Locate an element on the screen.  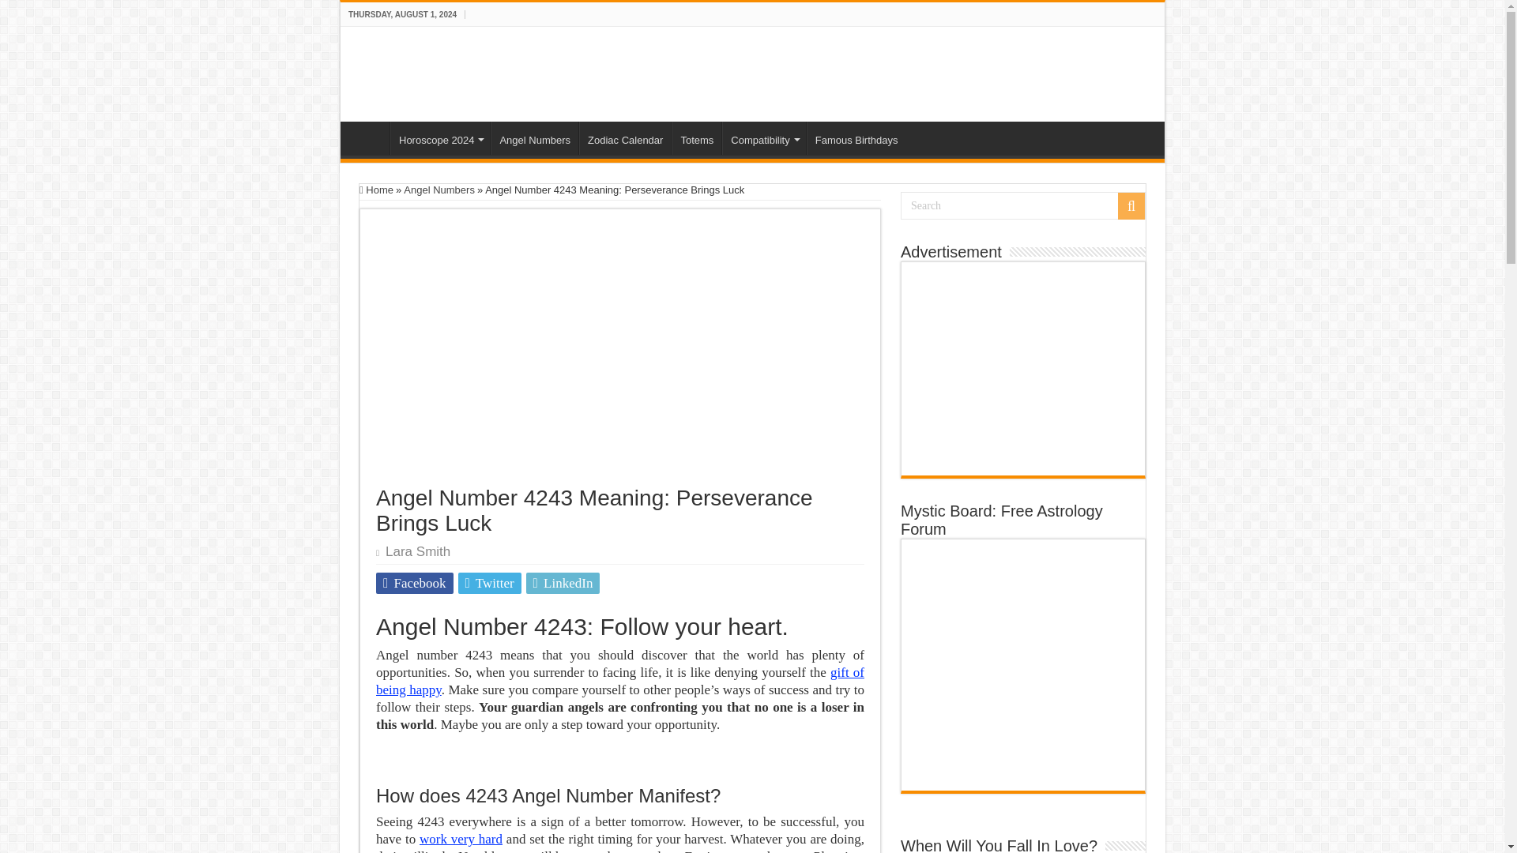
Angel Numbers is located at coordinates (439, 190).